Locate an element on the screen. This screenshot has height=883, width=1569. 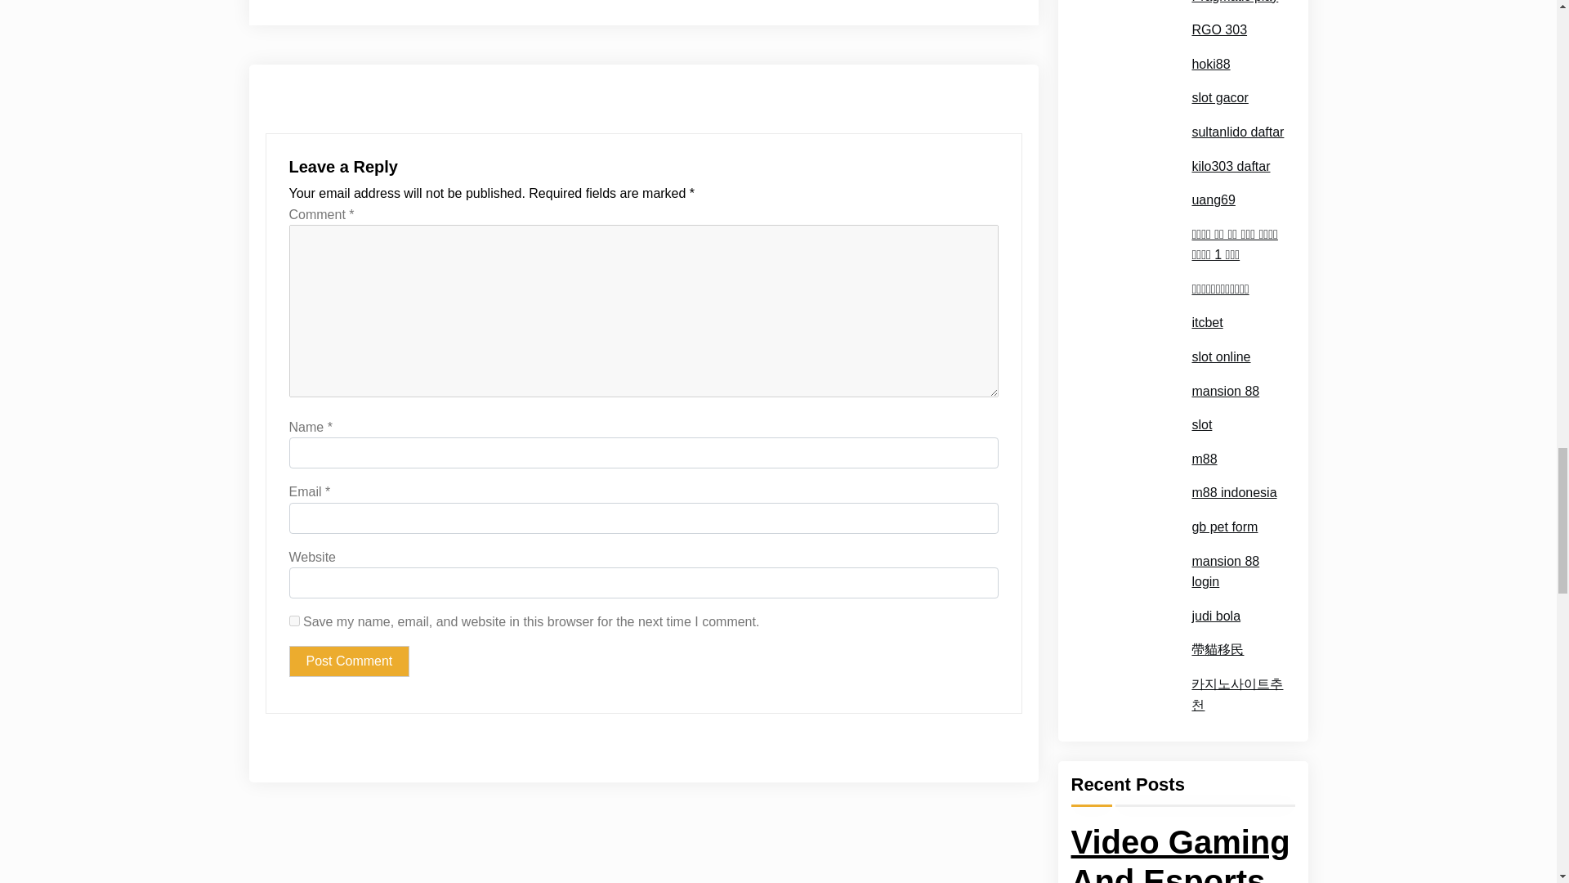
yes is located at coordinates (294, 620).